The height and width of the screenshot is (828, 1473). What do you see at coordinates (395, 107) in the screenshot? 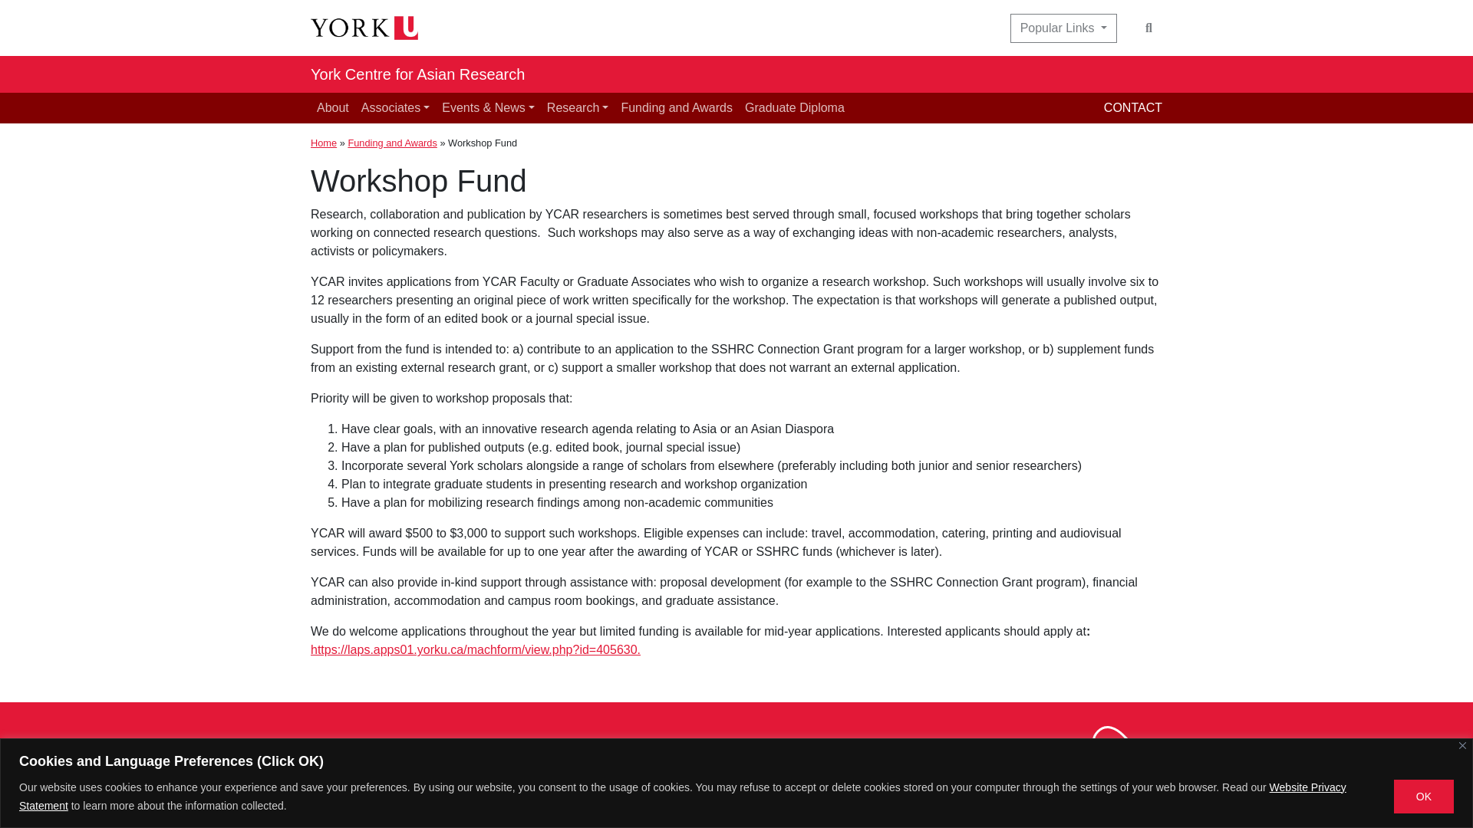
I see `Associates` at bounding box center [395, 107].